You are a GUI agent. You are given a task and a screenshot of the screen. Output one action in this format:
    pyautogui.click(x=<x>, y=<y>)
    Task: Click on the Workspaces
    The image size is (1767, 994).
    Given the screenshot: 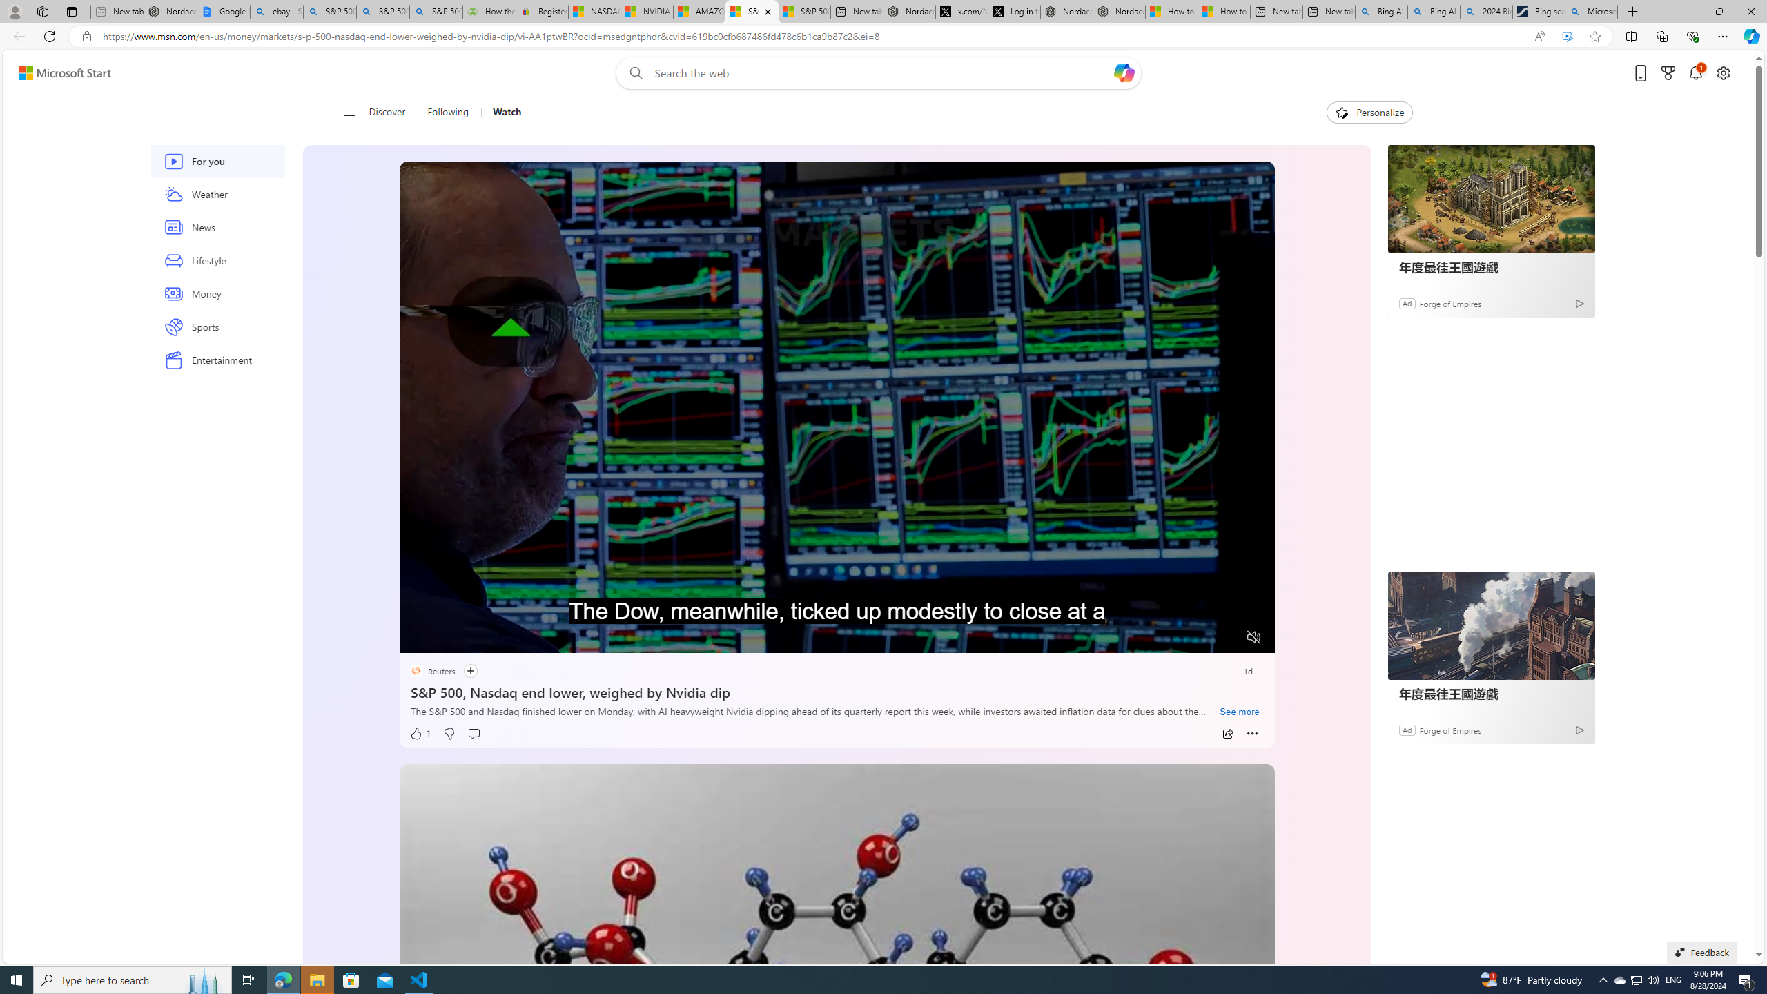 What is the action you would take?
    pyautogui.click(x=42, y=11)
    